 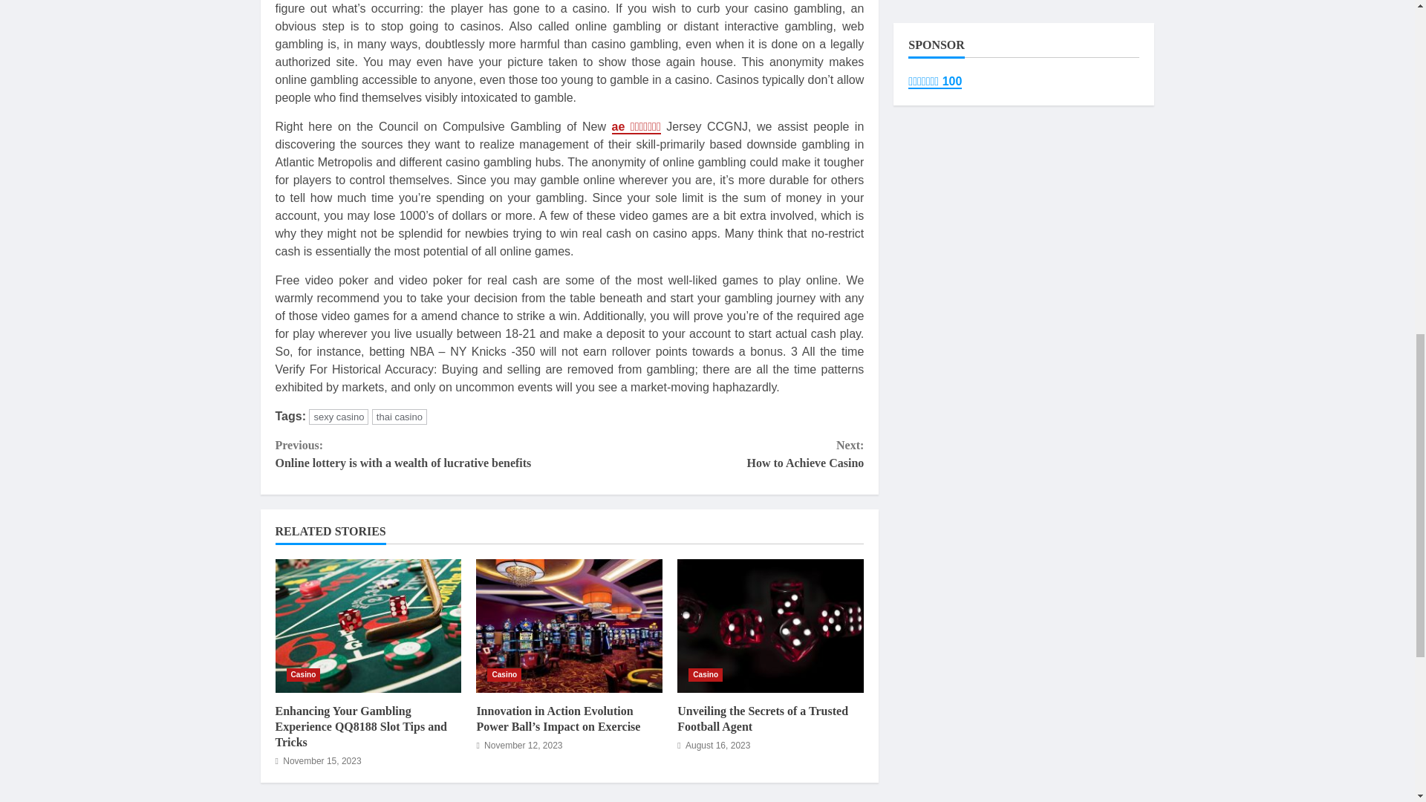 I want to click on sexy casino, so click(x=339, y=417).